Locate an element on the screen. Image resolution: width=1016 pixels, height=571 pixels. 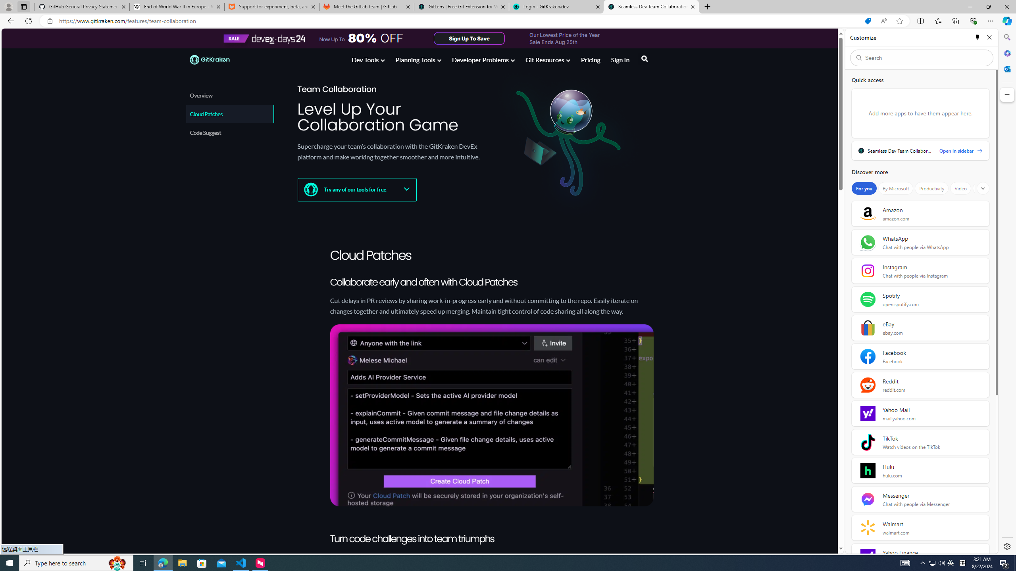
For you is located at coordinates (864, 188).